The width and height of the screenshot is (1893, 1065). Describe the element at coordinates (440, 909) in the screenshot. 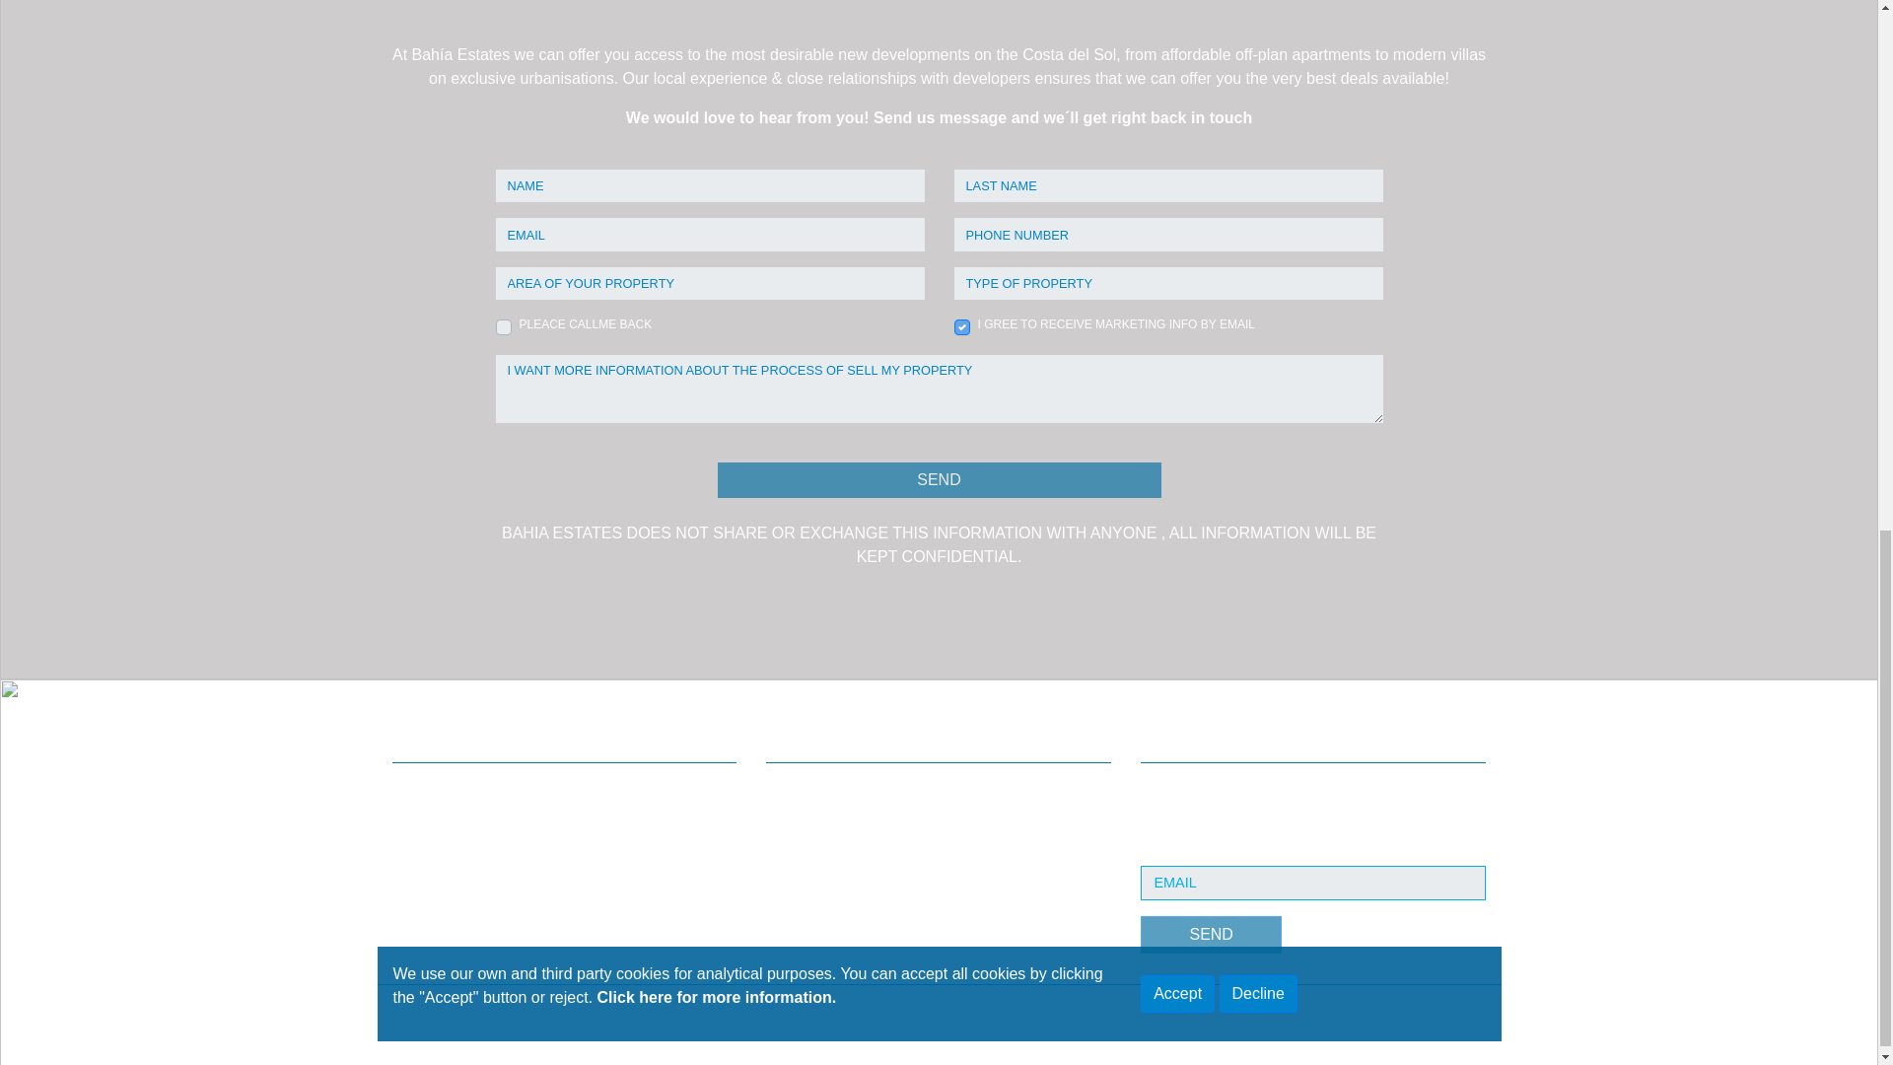

I see `LOS MONTEROS` at that location.